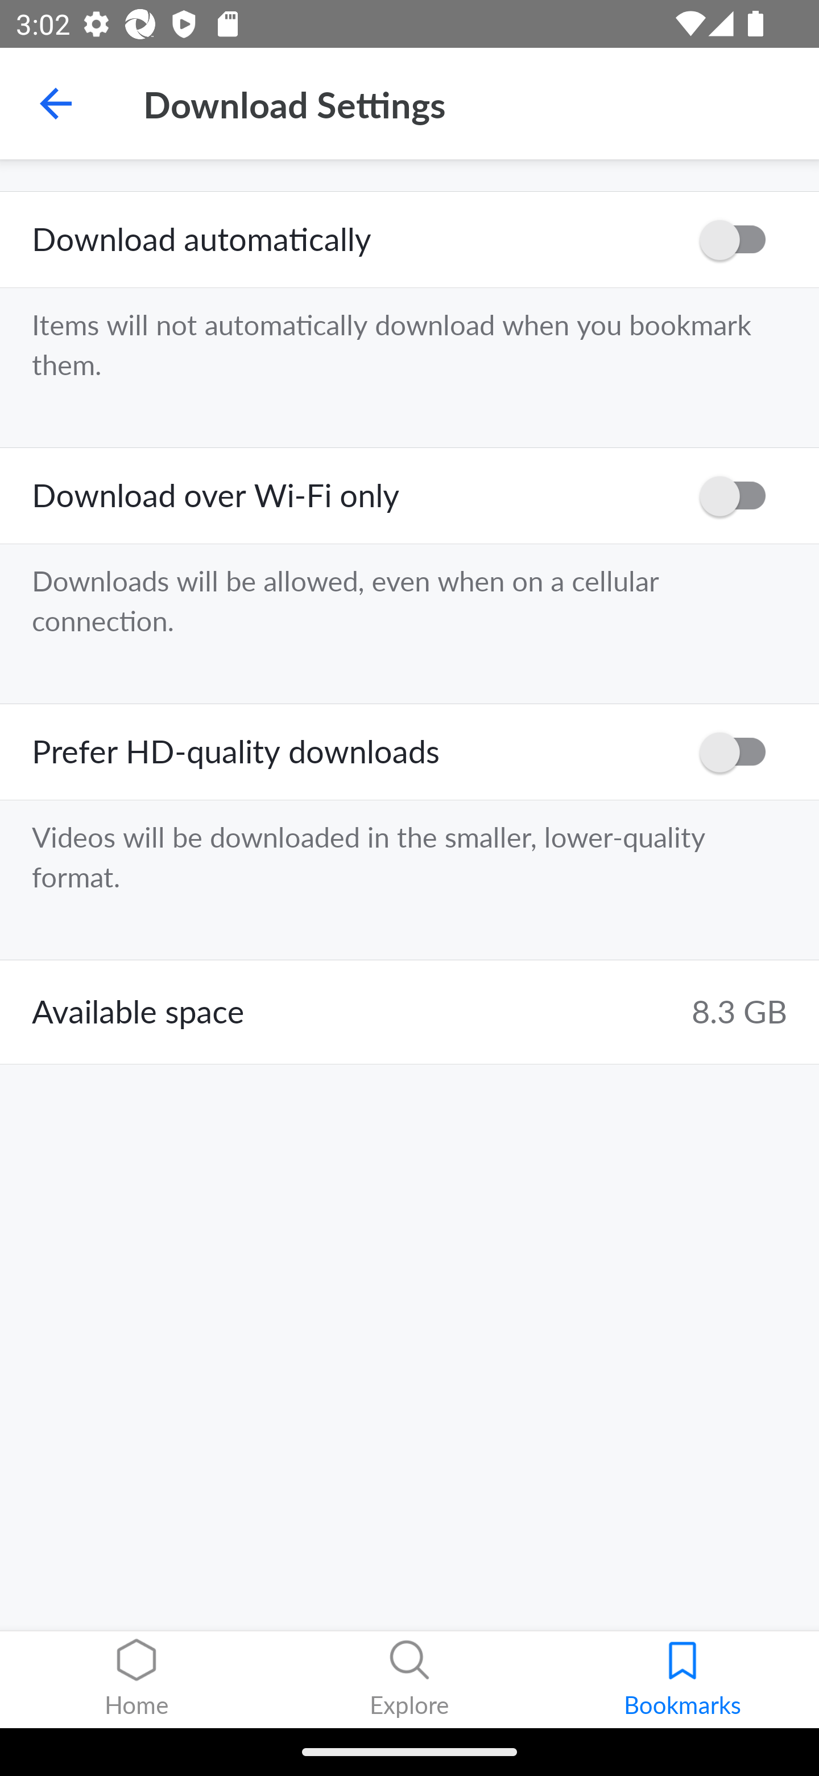  Describe the element at coordinates (739, 240) in the screenshot. I see `OFF` at that location.